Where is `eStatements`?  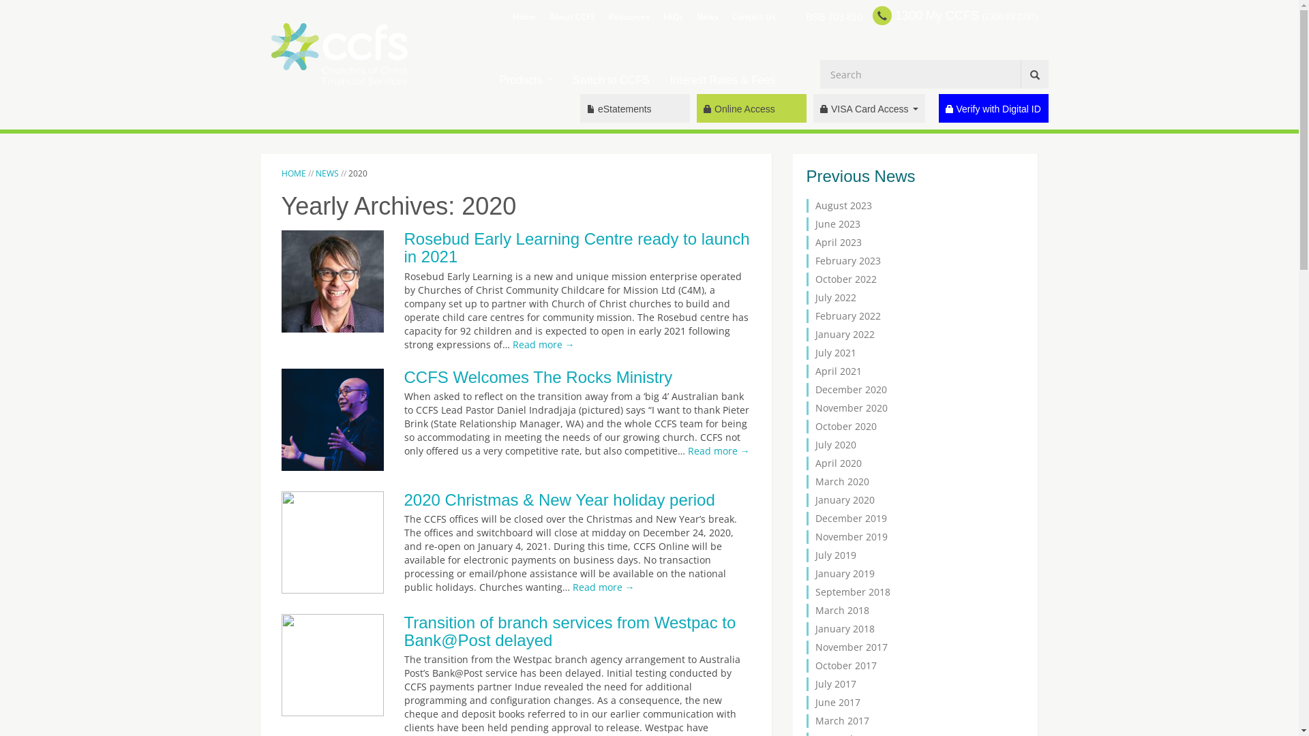
eStatements is located at coordinates (635, 108).